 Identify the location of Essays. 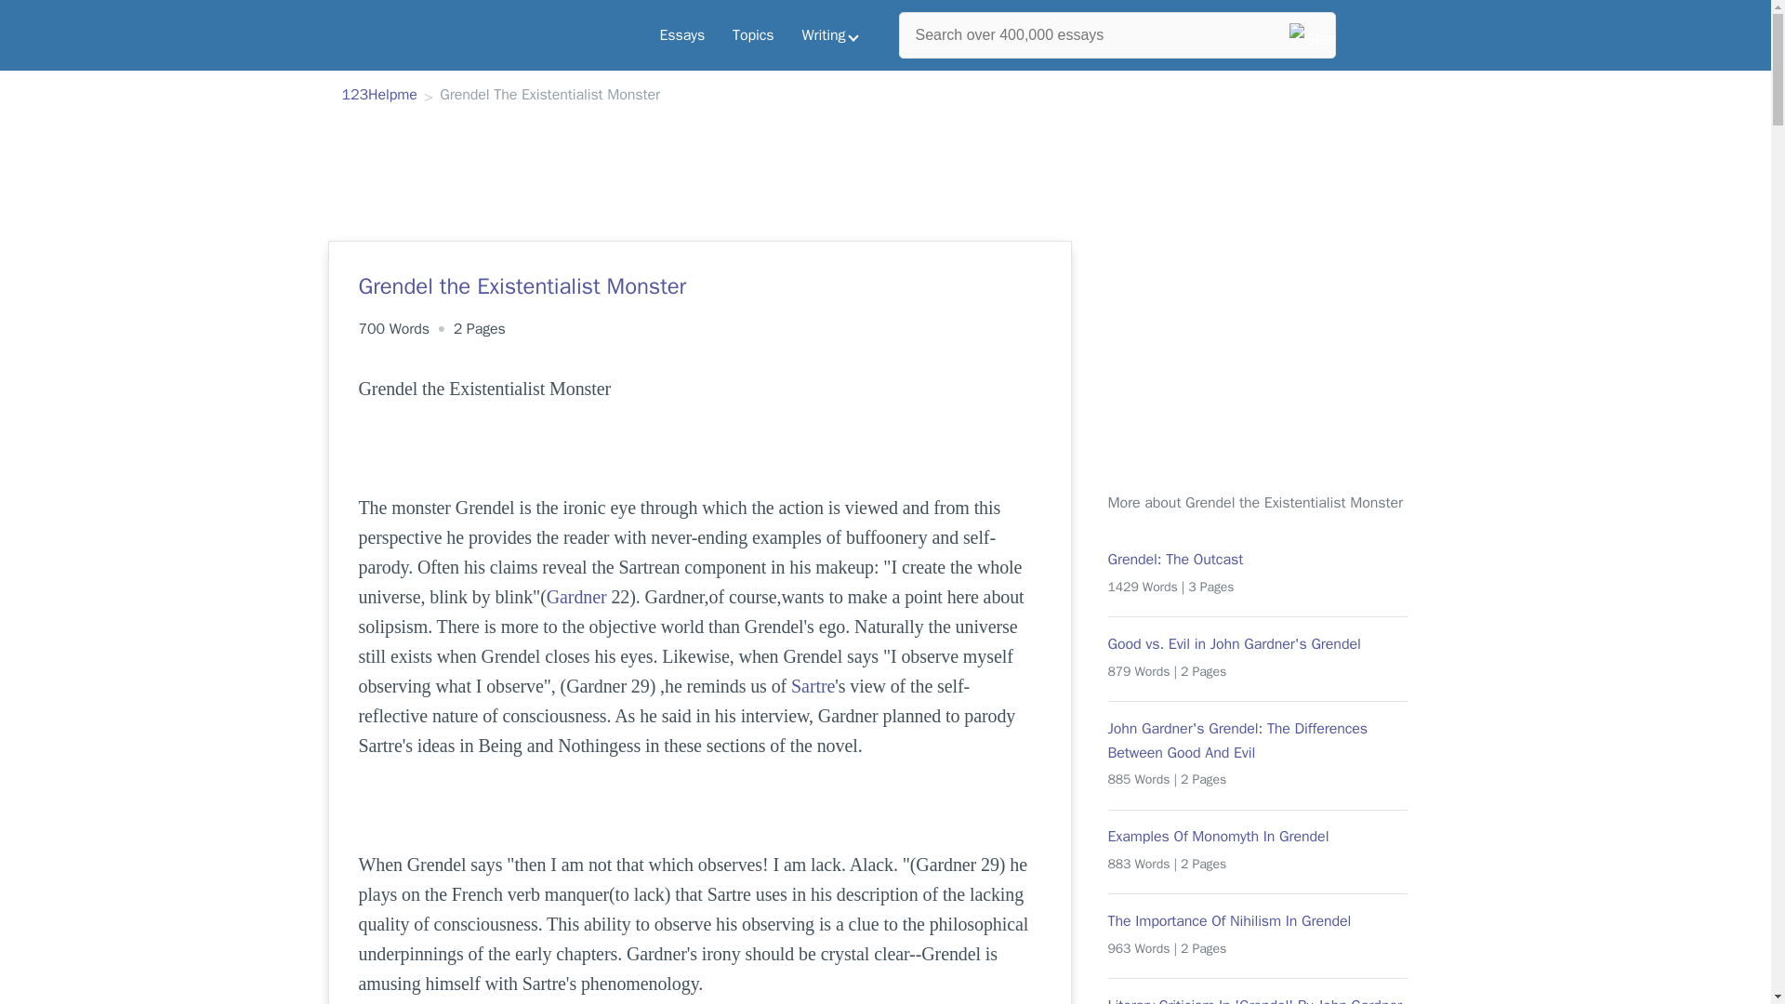
(681, 35).